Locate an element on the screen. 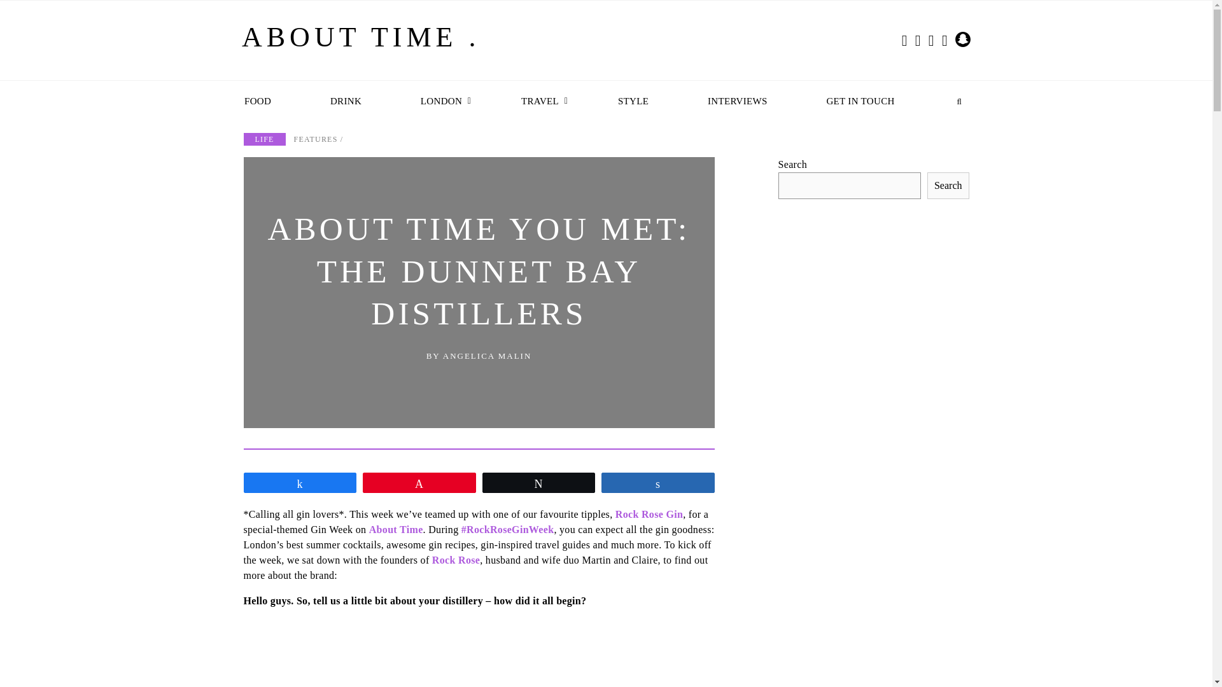  About Time is located at coordinates (396, 529).